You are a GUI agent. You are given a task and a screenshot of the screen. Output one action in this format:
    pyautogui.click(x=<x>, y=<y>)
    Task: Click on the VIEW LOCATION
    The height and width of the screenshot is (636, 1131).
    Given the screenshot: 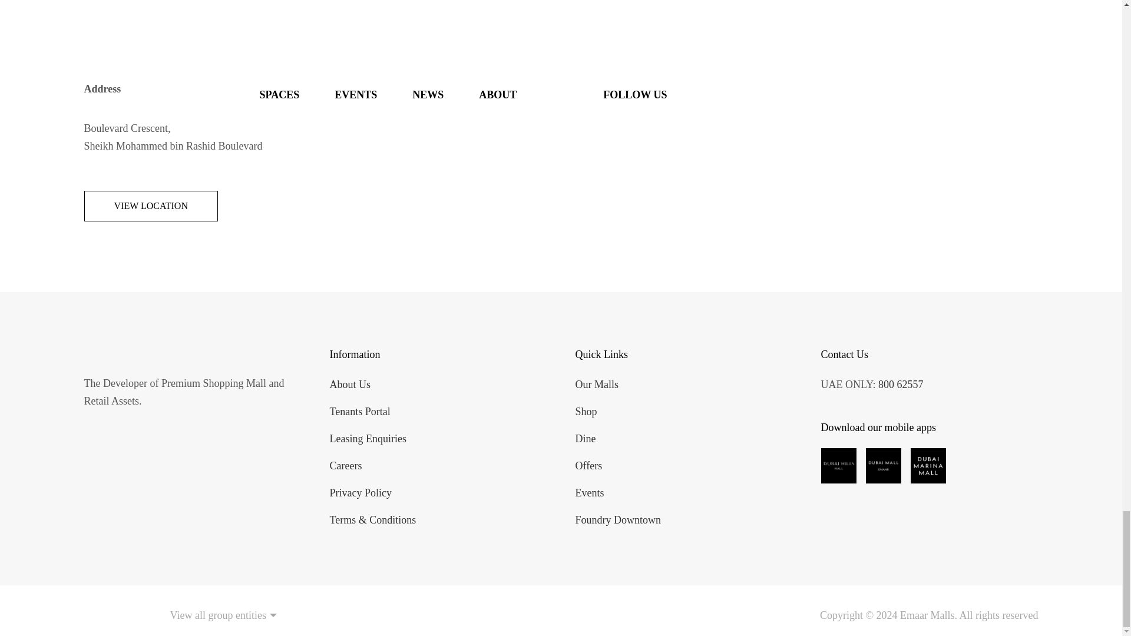 What is the action you would take?
    pyautogui.click(x=150, y=206)
    